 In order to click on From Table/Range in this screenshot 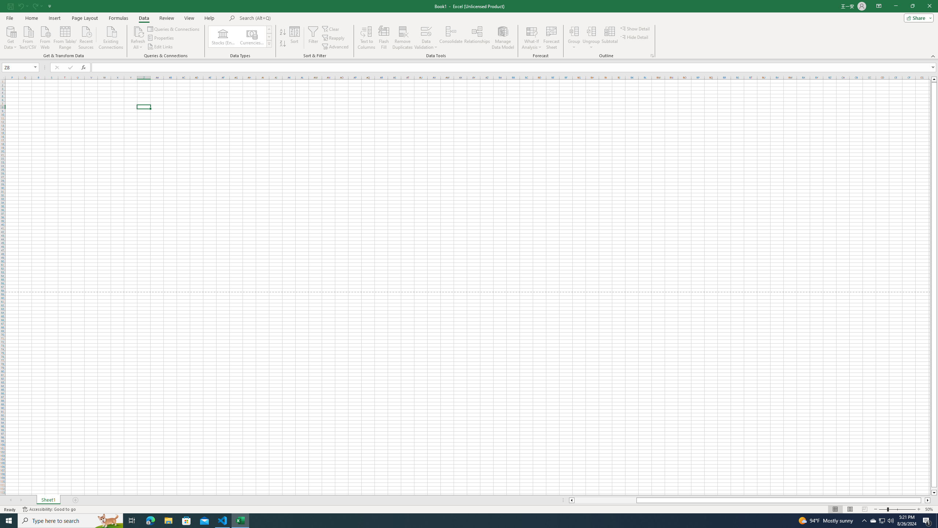, I will do `click(65, 37)`.